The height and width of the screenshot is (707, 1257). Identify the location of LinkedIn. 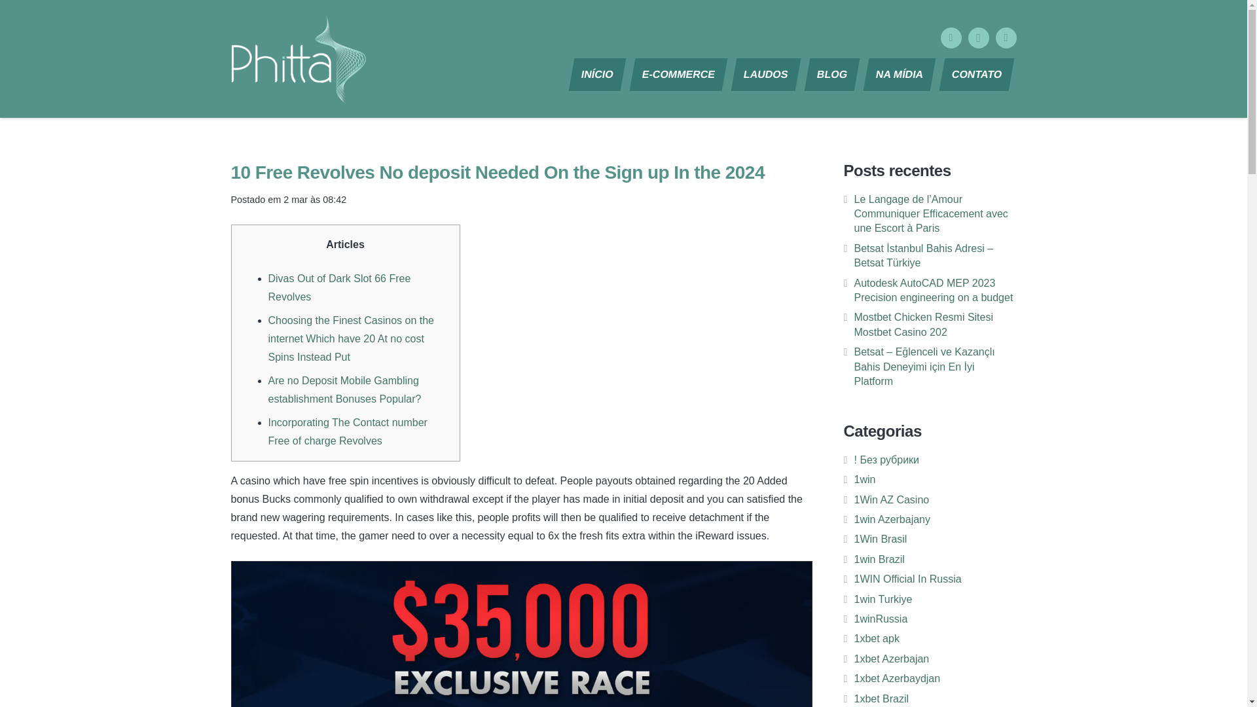
(1006, 38).